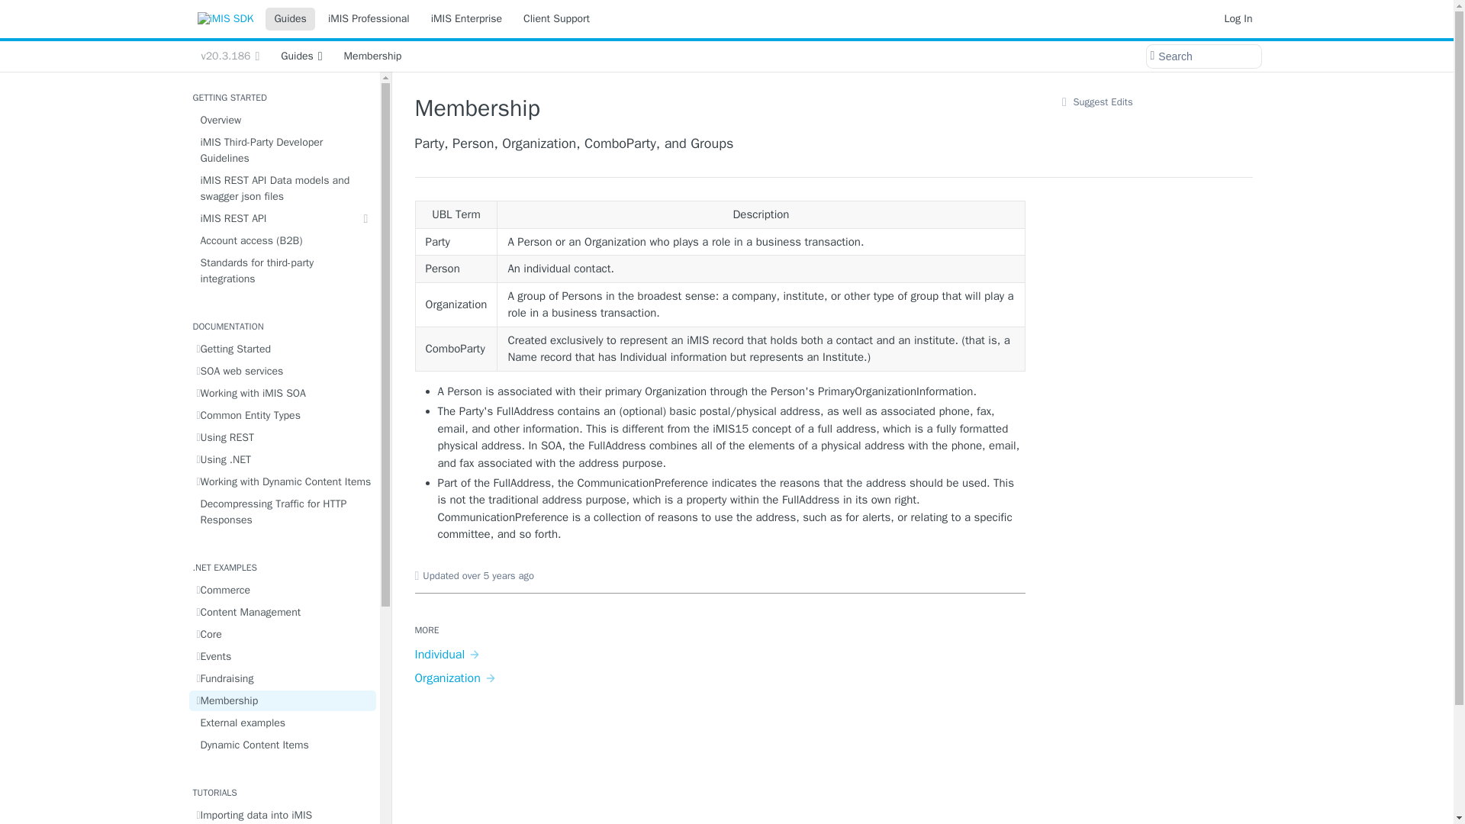 This screenshot has width=1465, height=824. What do you see at coordinates (282, 150) in the screenshot?
I see `iMIS Third-Party Developer Guidelines` at bounding box center [282, 150].